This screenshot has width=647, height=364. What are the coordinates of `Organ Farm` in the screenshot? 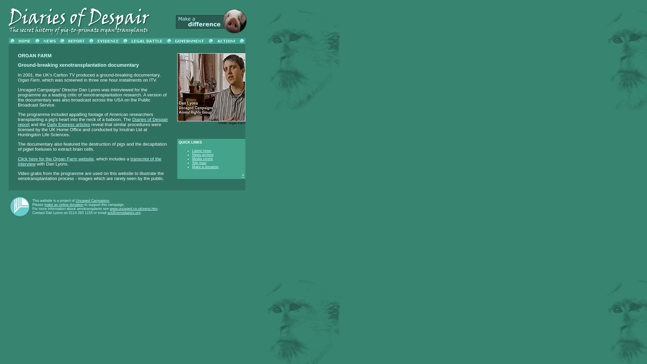 It's located at (237, 123).